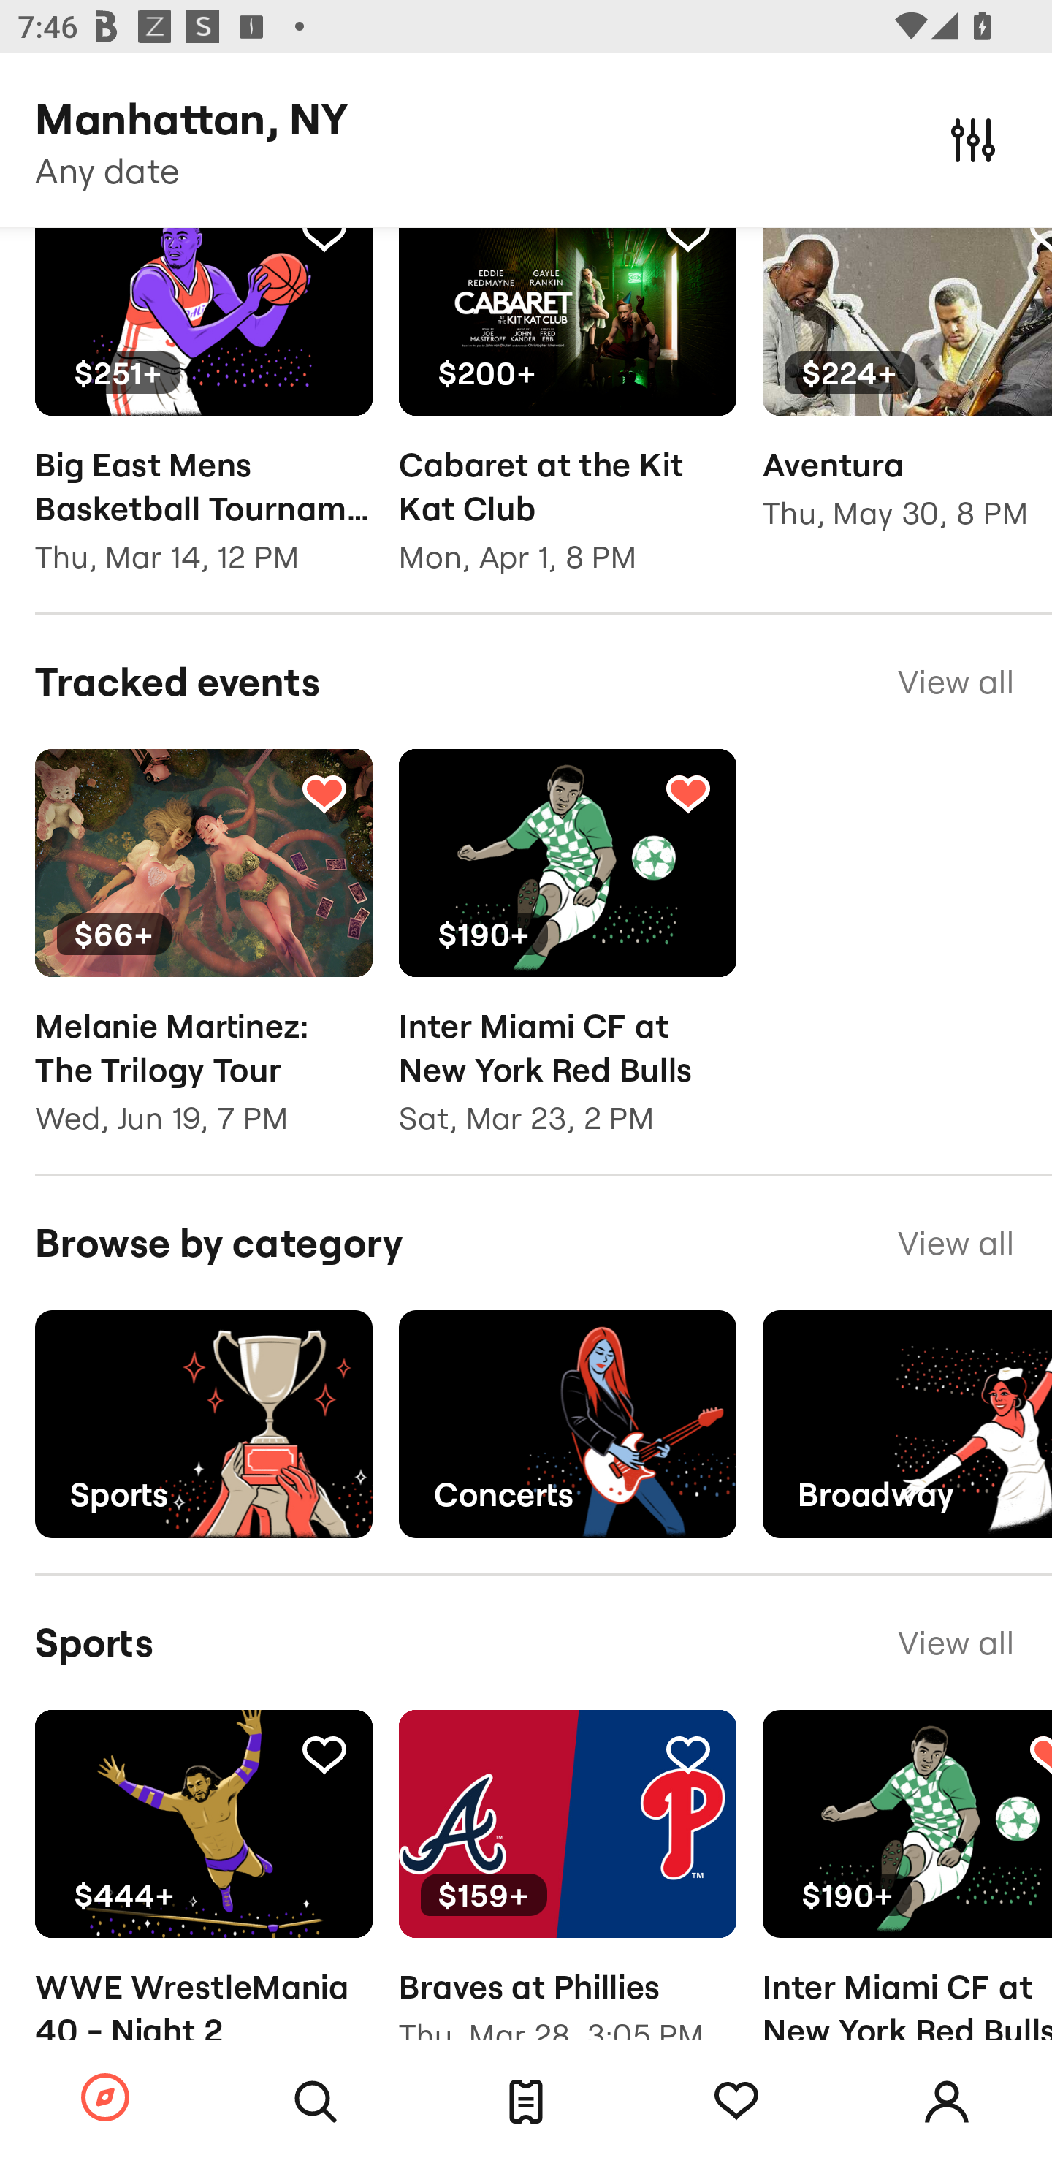 This screenshot has width=1052, height=2163. I want to click on Tracking, so click(736, 2102).